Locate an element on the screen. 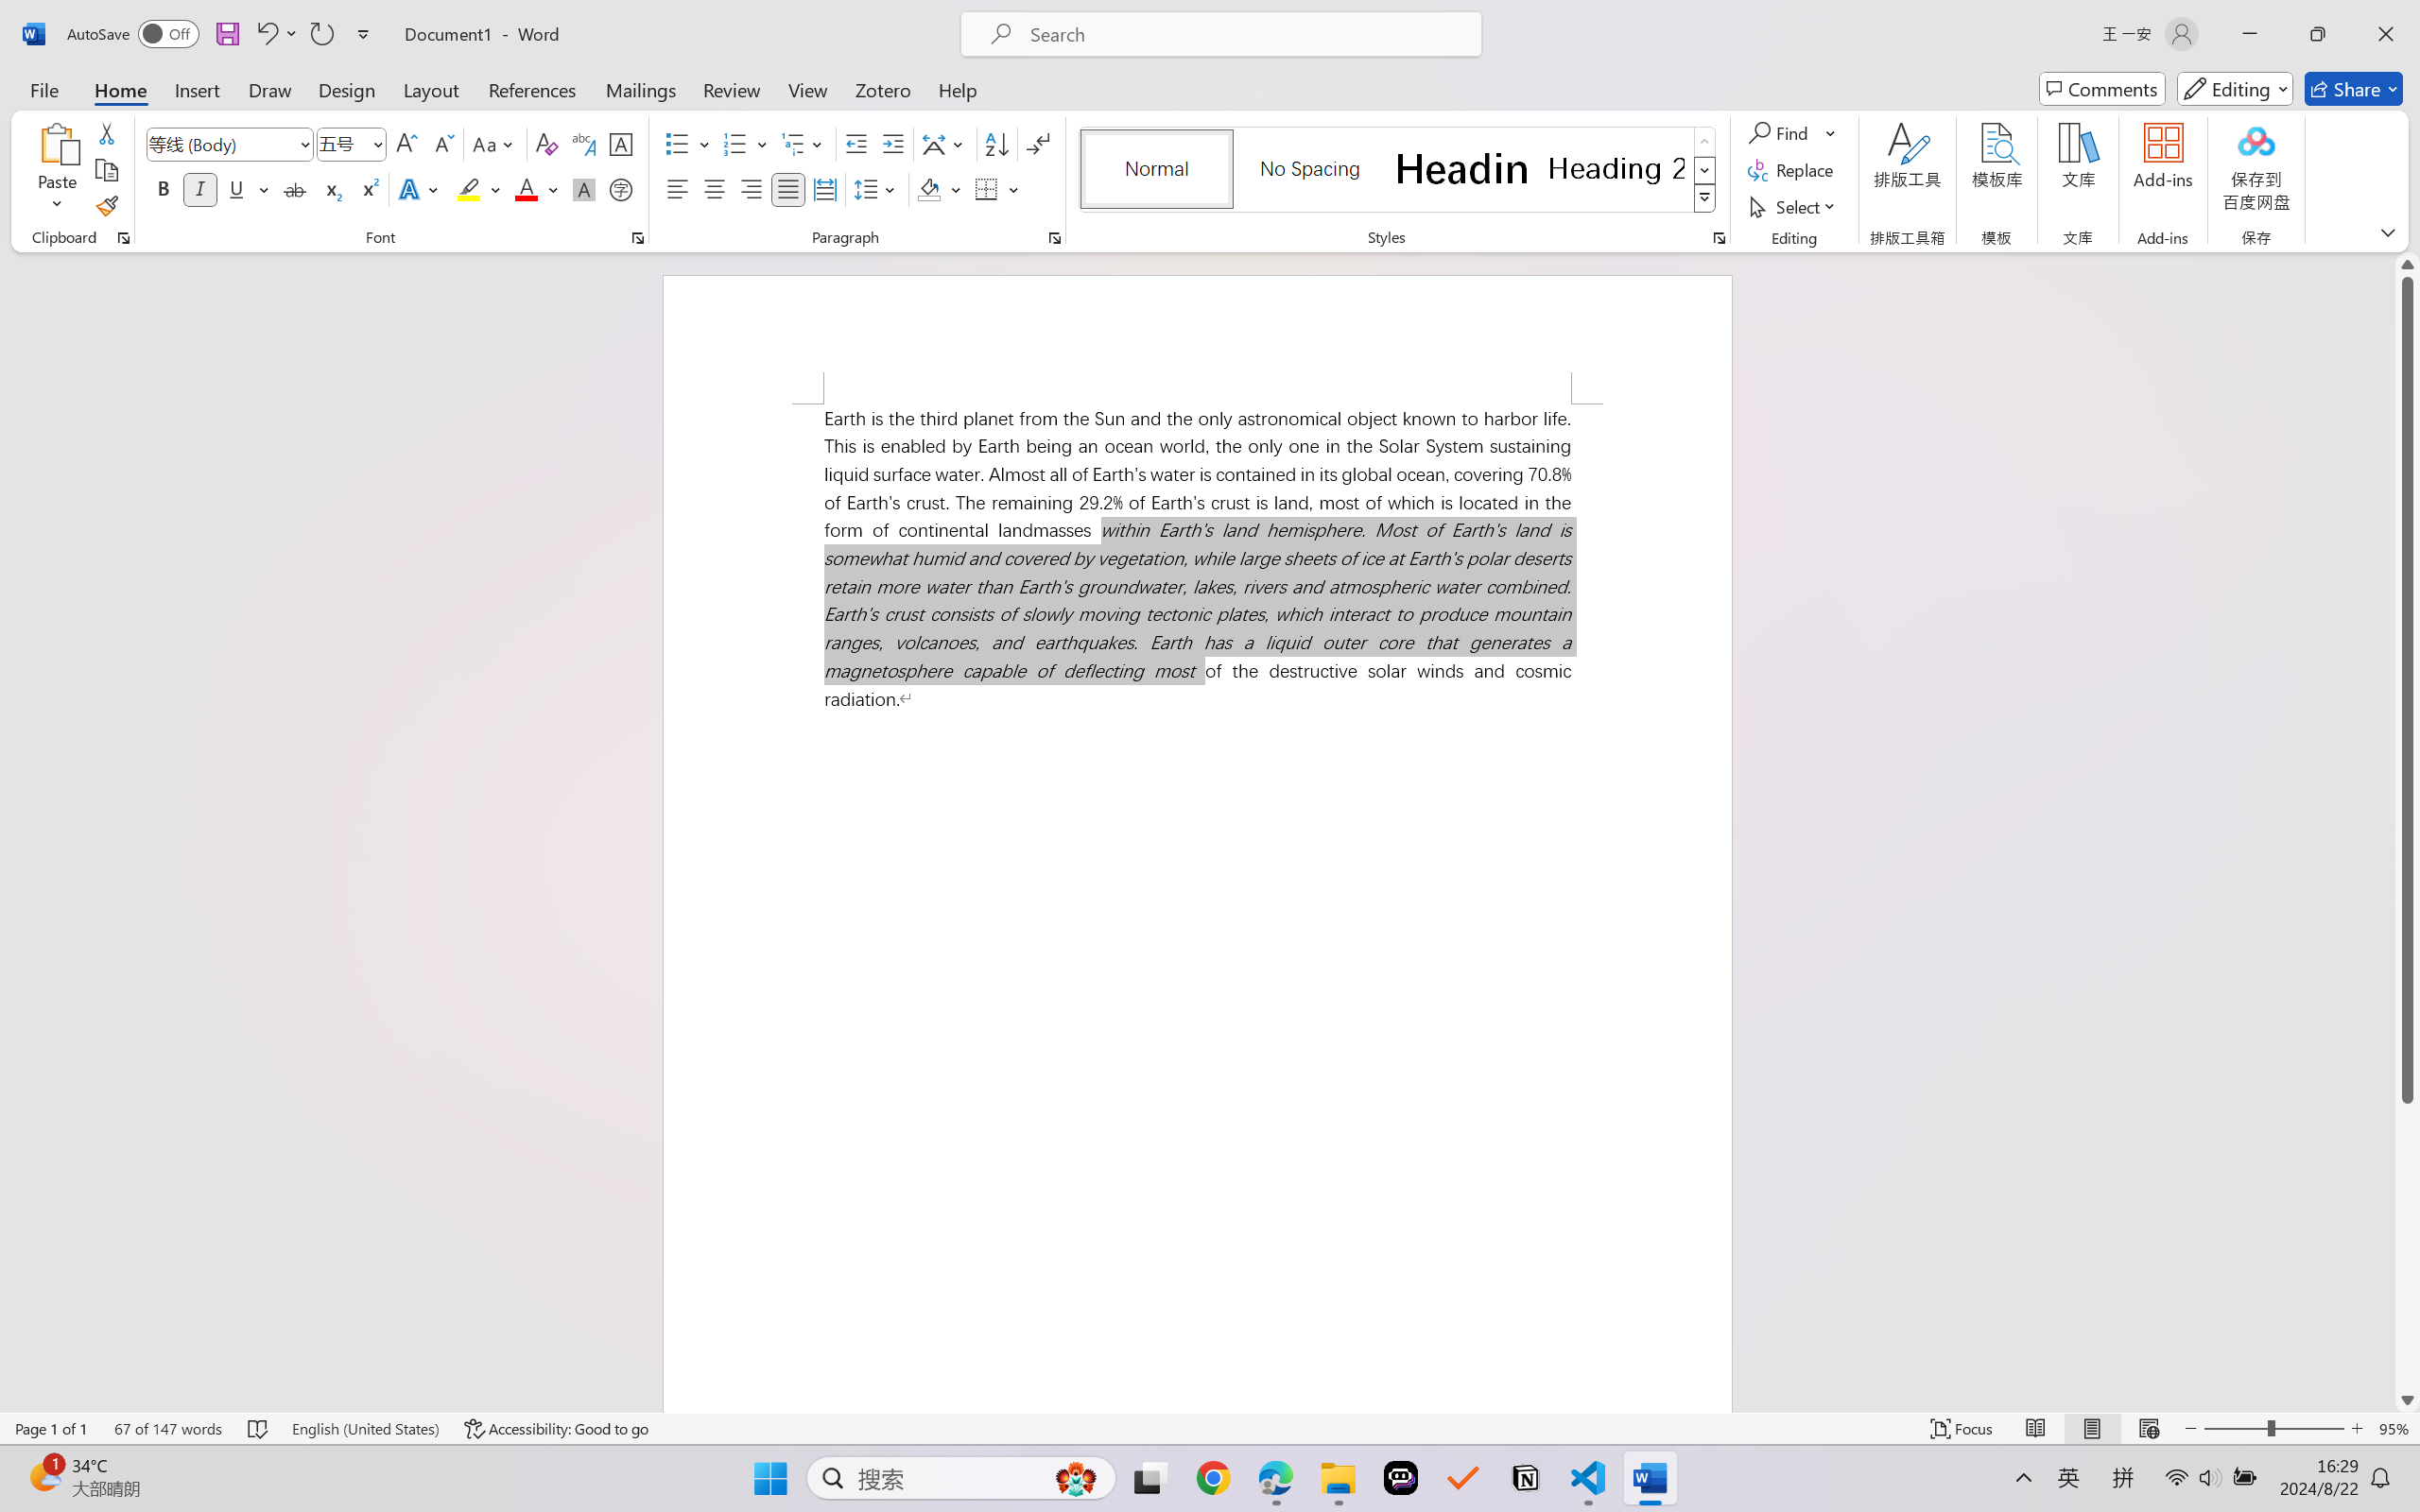 The image size is (2420, 1512). Clear Formatting is located at coordinates (546, 144).